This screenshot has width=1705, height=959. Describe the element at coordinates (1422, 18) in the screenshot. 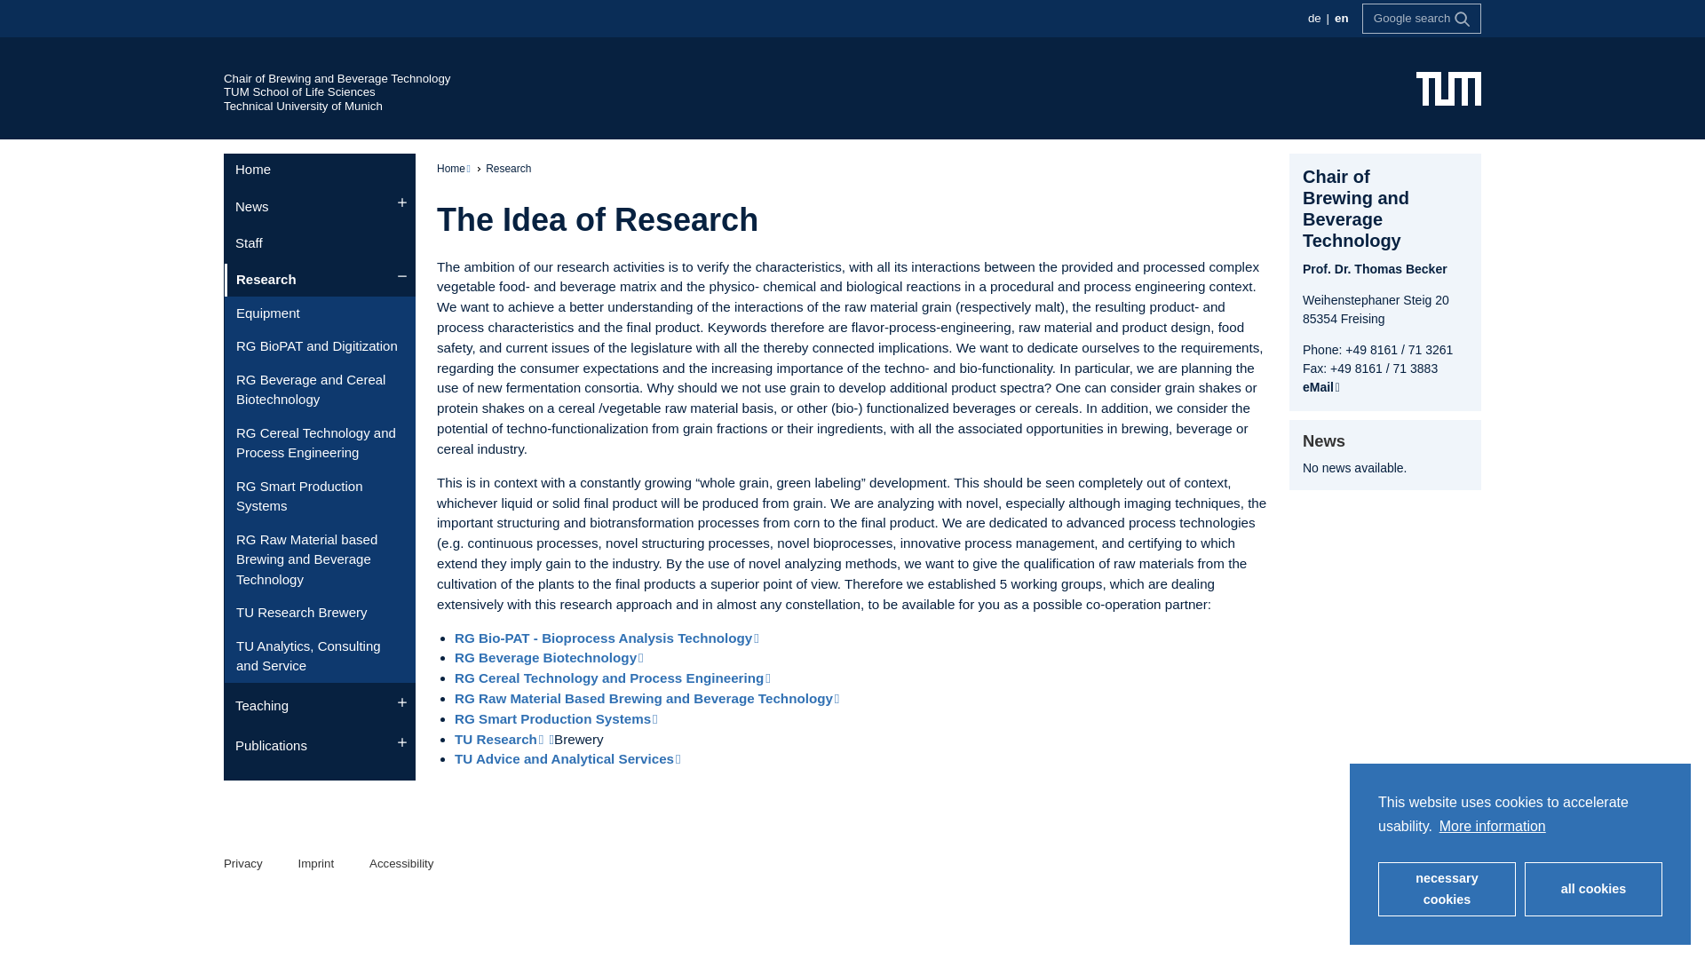

I see `Google search` at that location.